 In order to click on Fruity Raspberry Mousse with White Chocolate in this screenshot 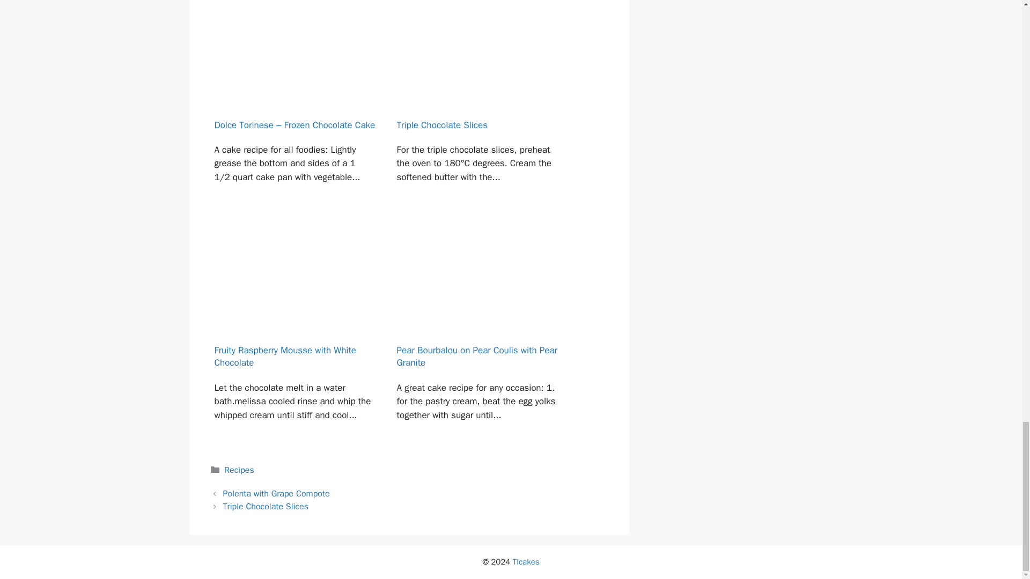, I will do `click(293, 336)`.